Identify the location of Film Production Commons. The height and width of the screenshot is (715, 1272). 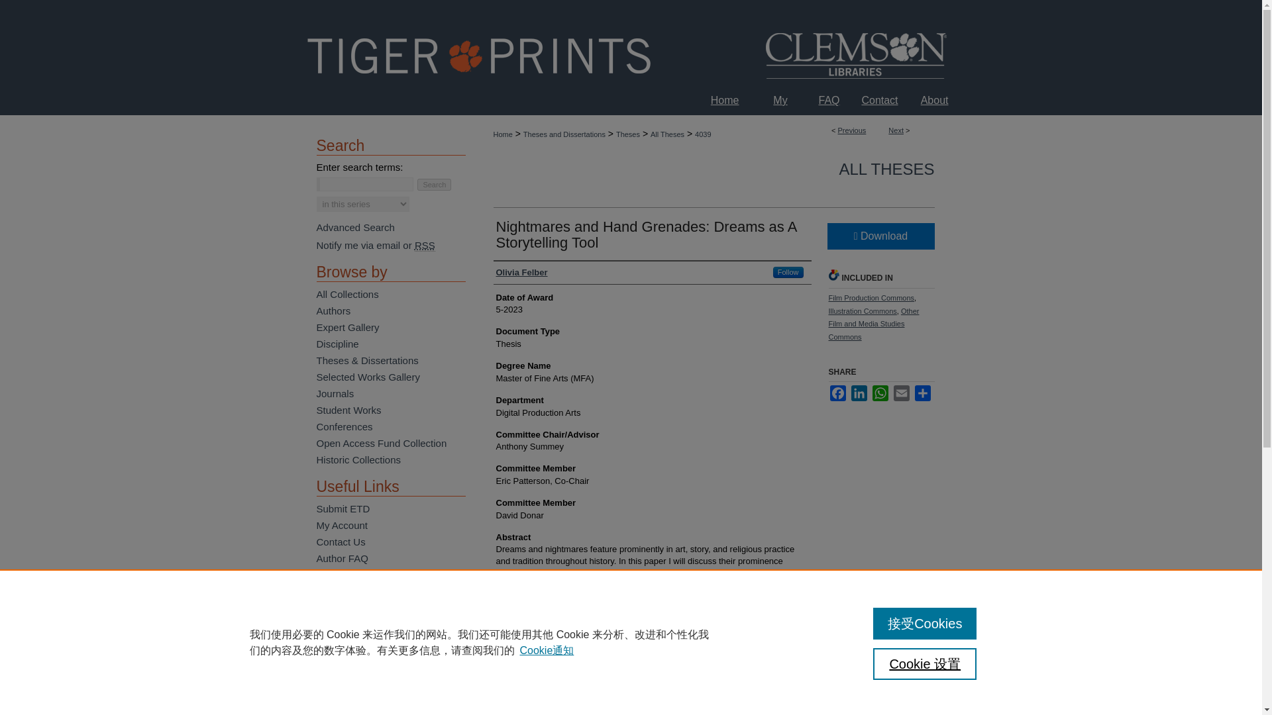
(871, 297).